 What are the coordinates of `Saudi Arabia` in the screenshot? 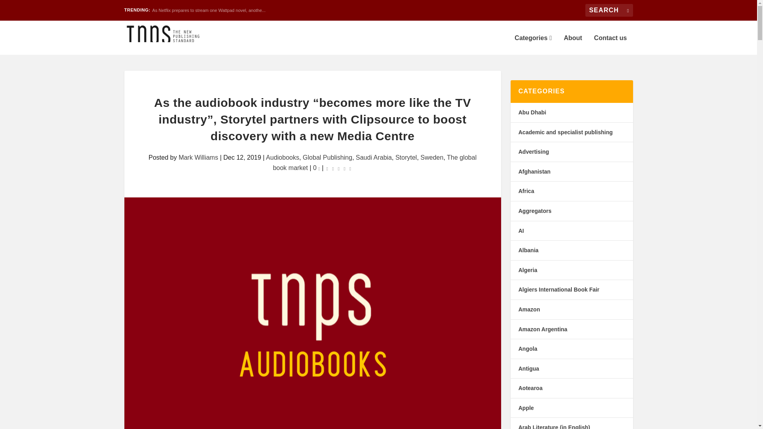 It's located at (374, 157).